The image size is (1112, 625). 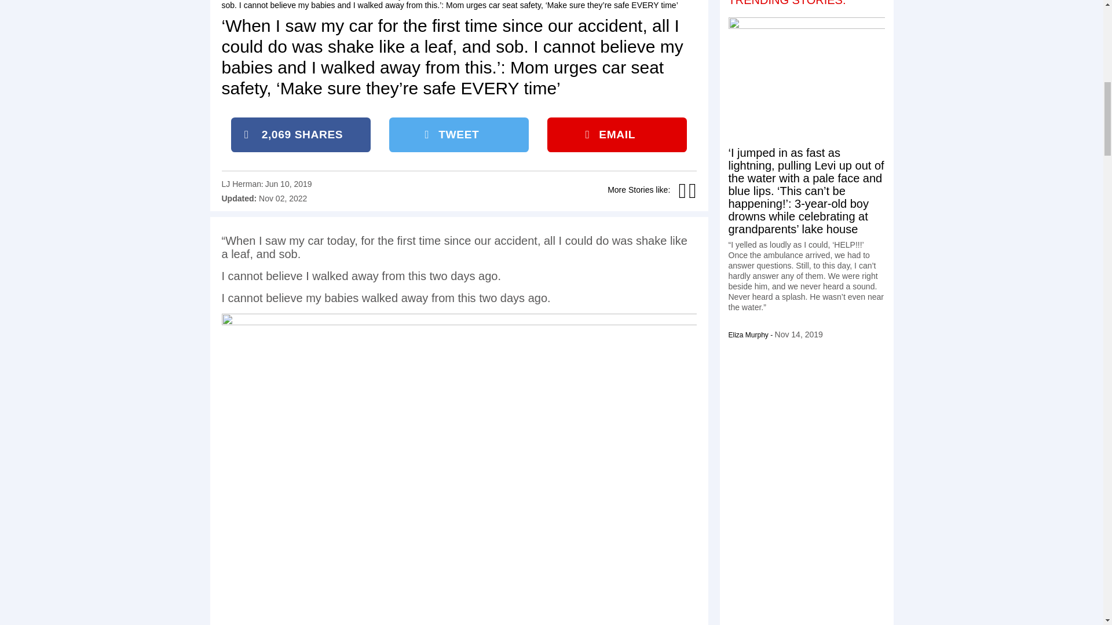 What do you see at coordinates (288, 184) in the screenshot?
I see `June 10, 2019` at bounding box center [288, 184].